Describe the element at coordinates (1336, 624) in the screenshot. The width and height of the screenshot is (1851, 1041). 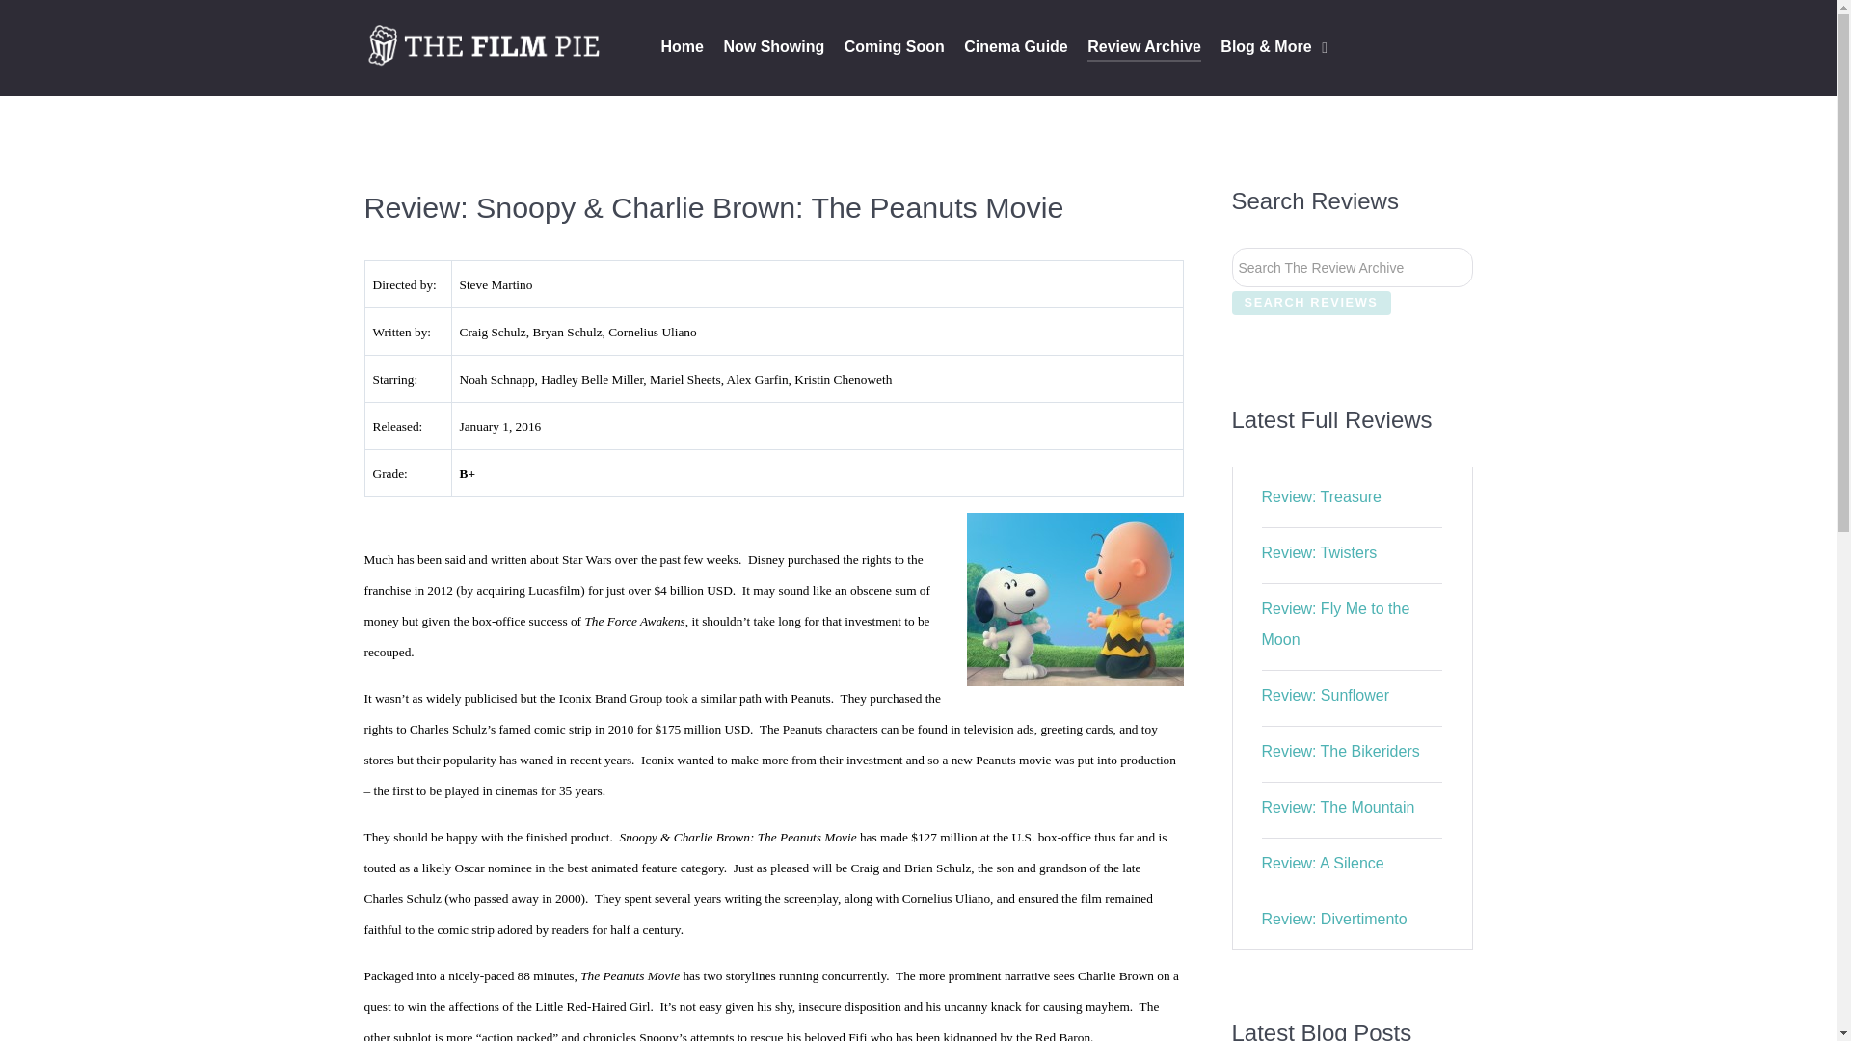
I see `Review: Fly Me to the Moon` at that location.